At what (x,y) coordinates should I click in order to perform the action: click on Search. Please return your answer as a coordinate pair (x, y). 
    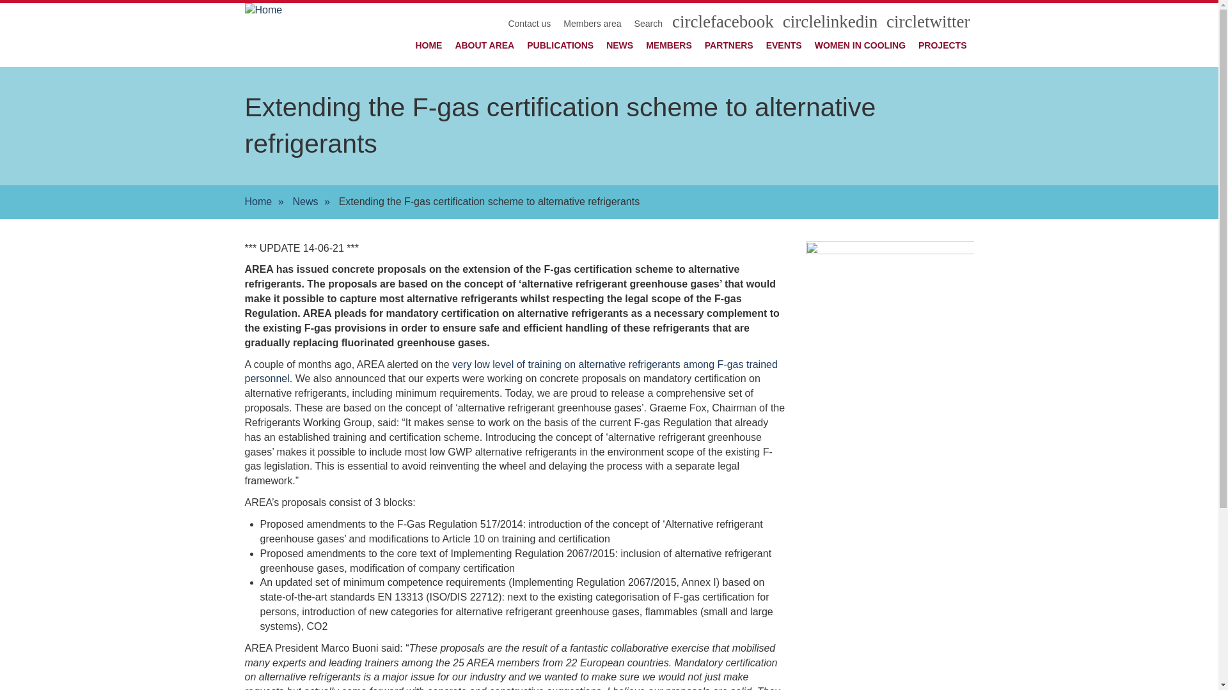
    Looking at the image, I should click on (649, 24).